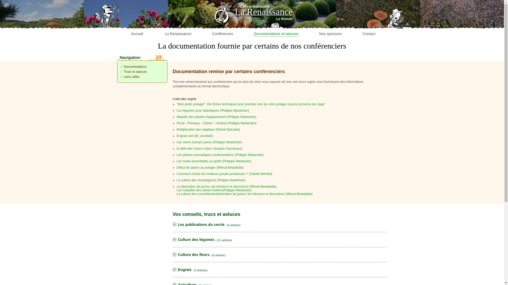 The height and width of the screenshot is (285, 508). I want to click on Les plantes aromatiques condimentaires (Philippe Wasterlain), so click(222, 155).